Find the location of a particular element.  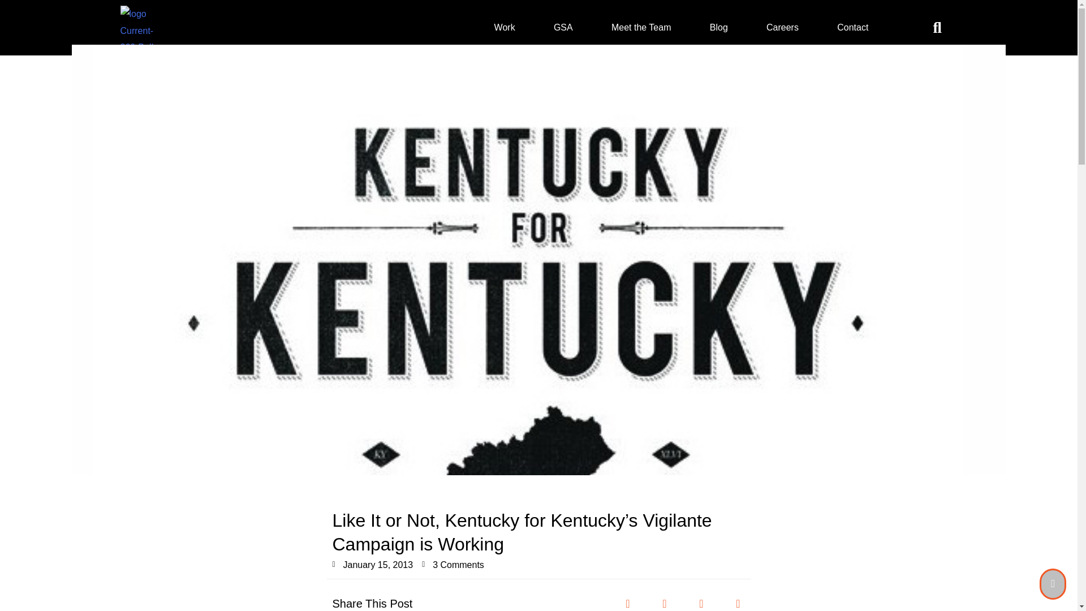

GSA is located at coordinates (563, 27).